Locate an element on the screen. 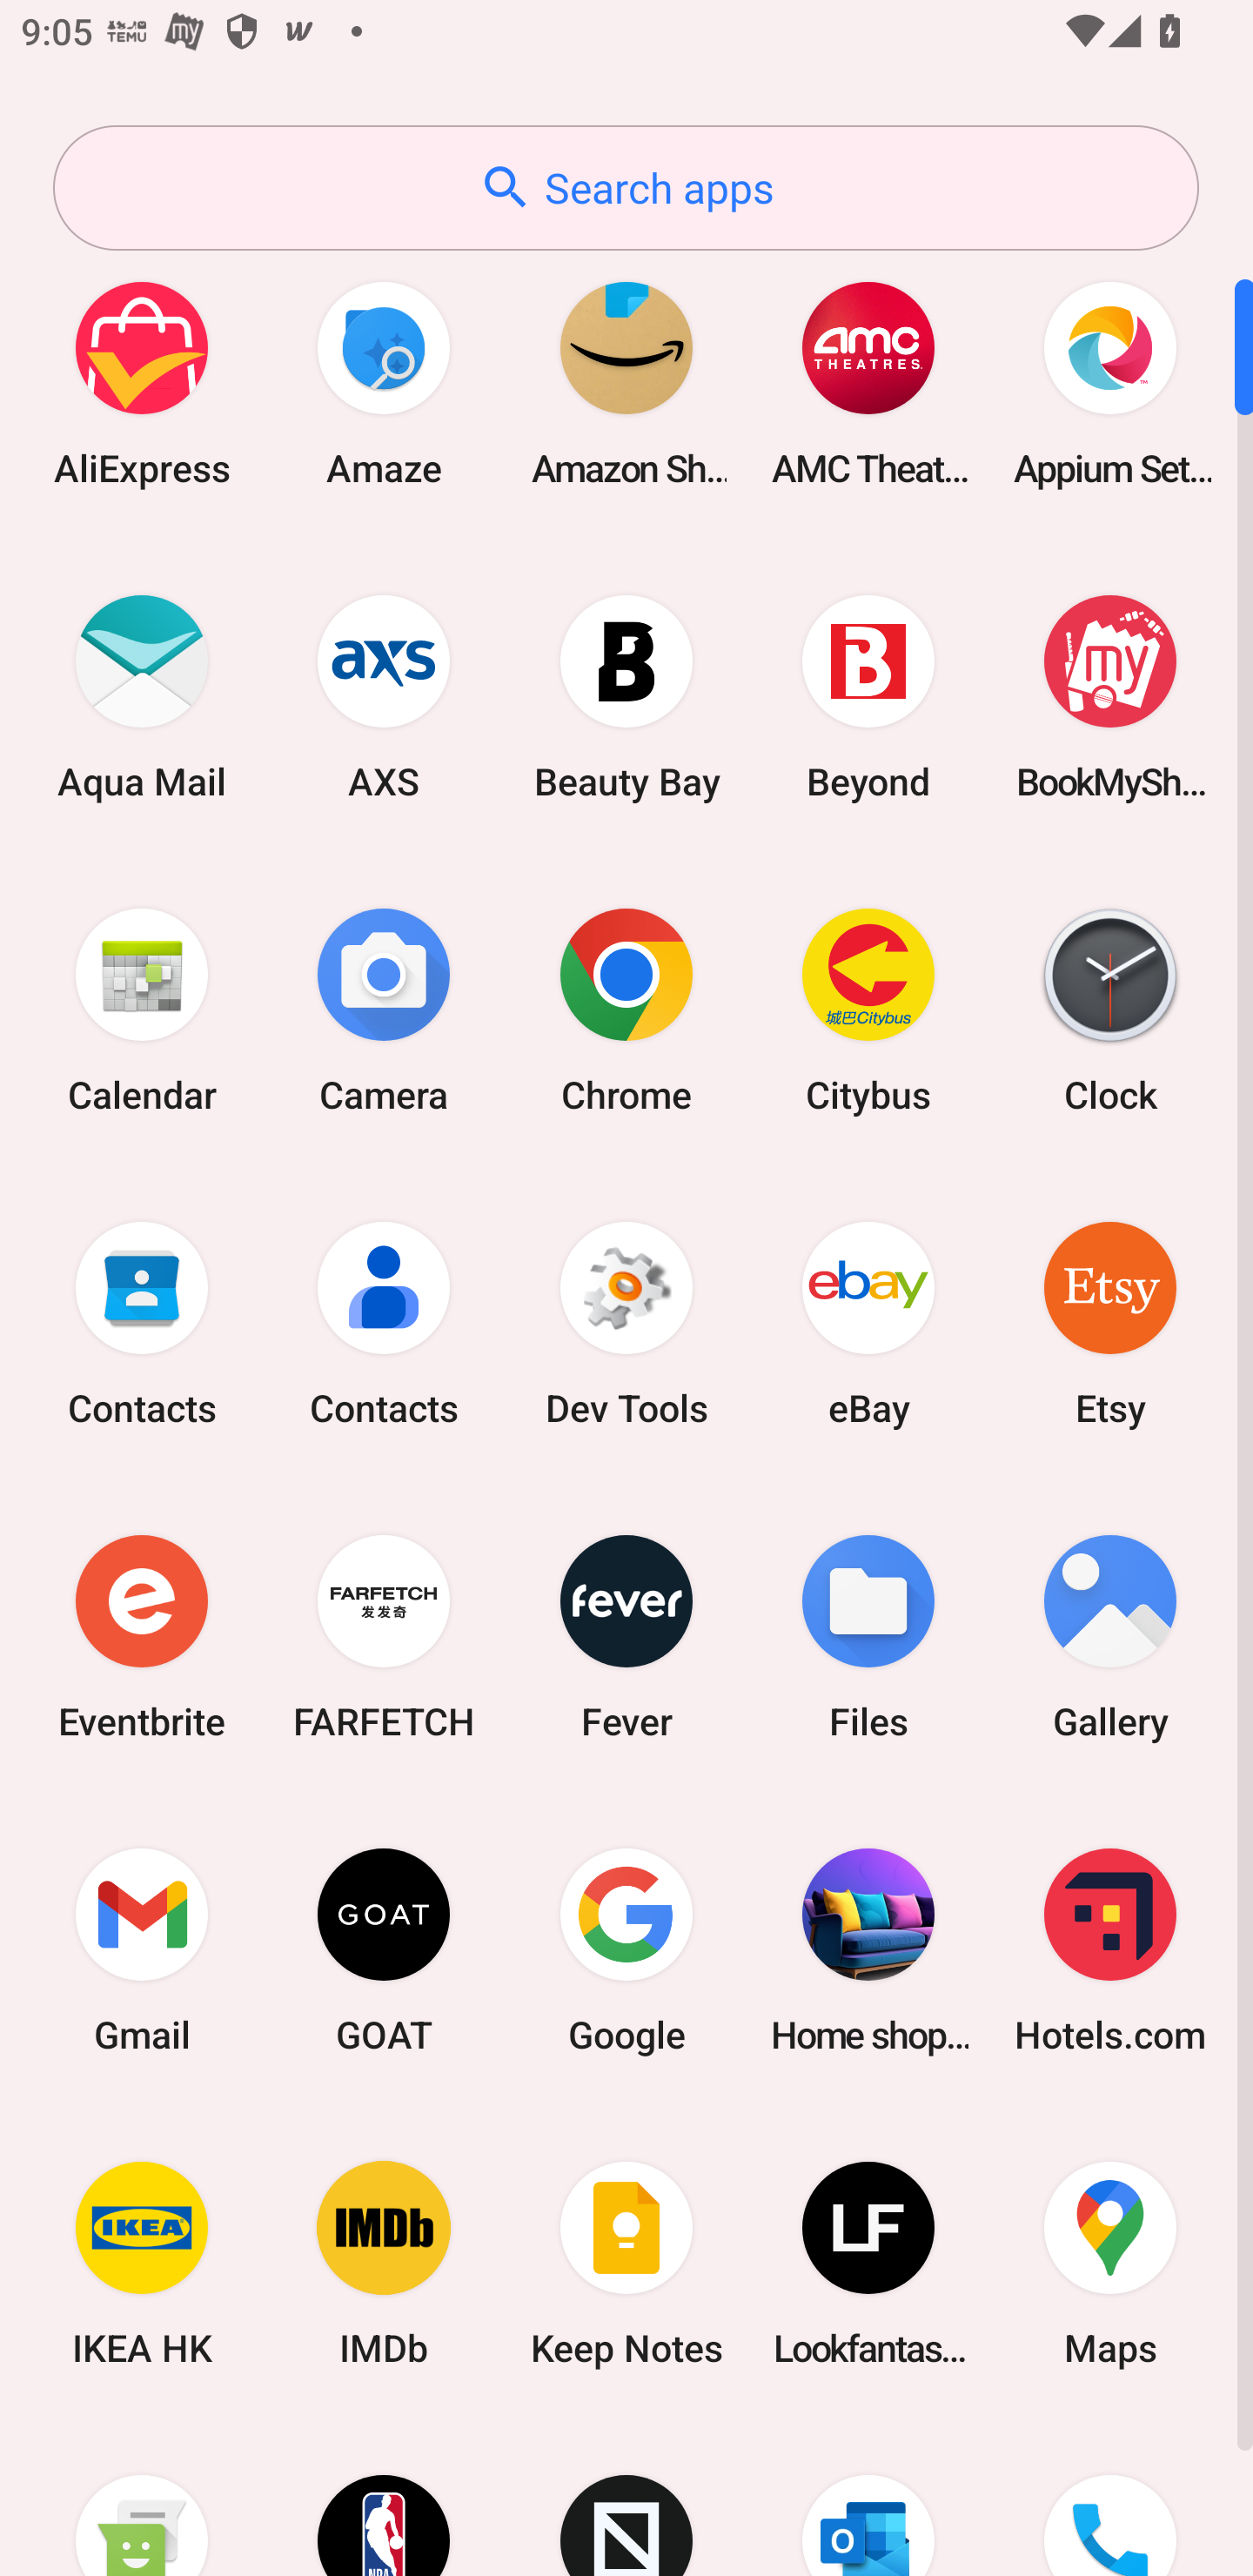 The image size is (1253, 2576). eBay is located at coordinates (868, 1323).